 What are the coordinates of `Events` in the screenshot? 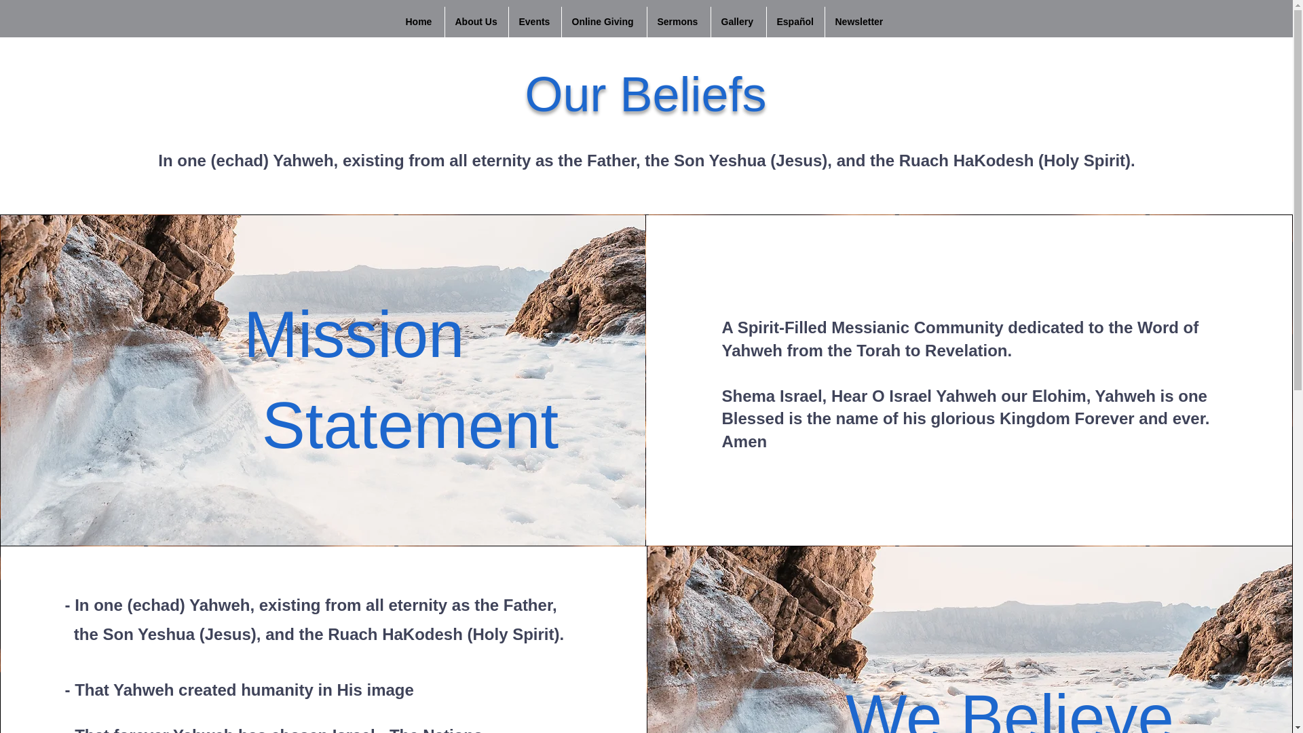 It's located at (535, 22).